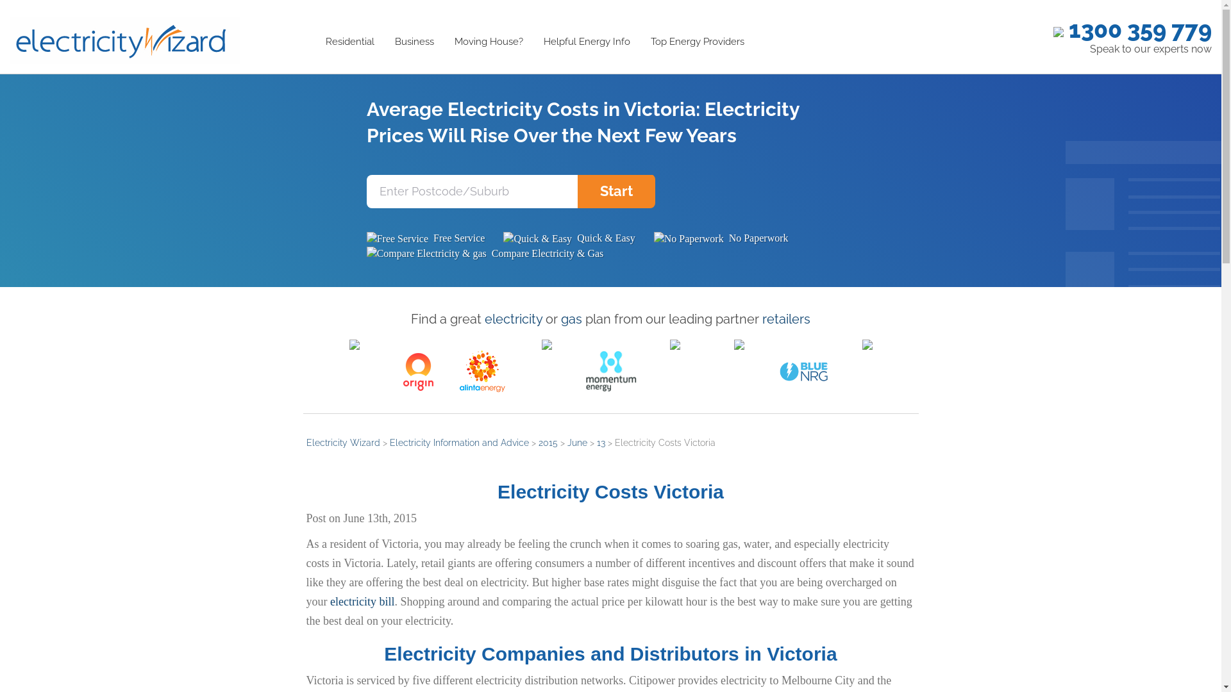 The image size is (1231, 692). Describe the element at coordinates (489, 42) in the screenshot. I see `Moving House?` at that location.